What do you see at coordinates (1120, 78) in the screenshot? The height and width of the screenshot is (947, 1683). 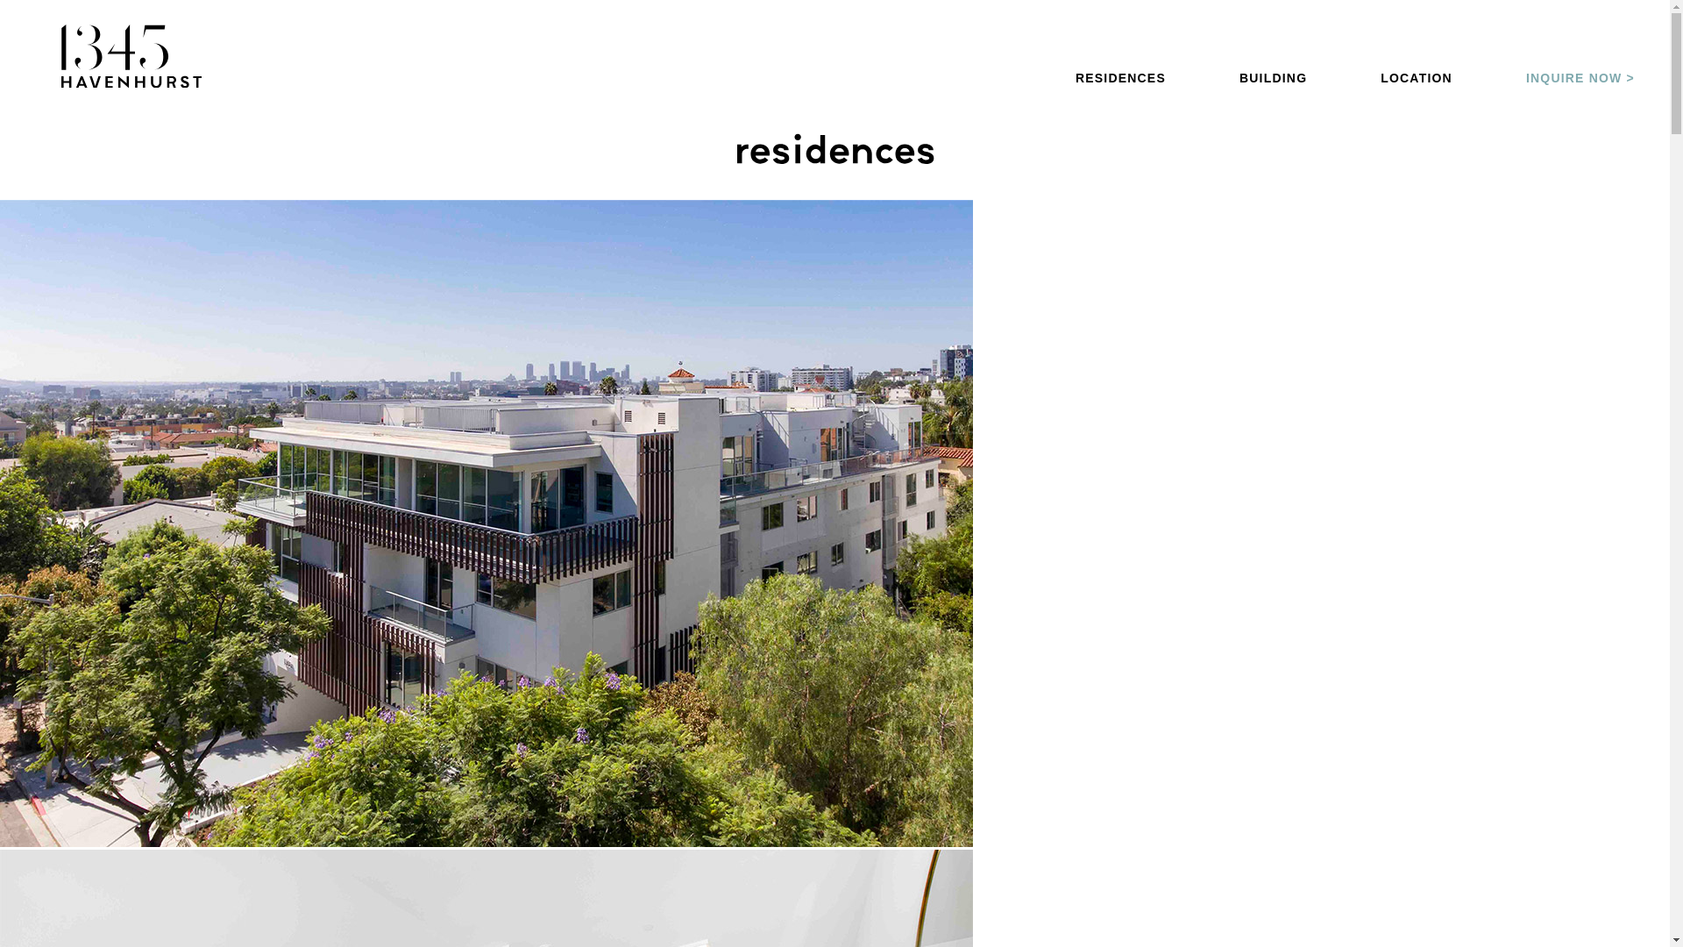 I see `RESIDENCES` at bounding box center [1120, 78].